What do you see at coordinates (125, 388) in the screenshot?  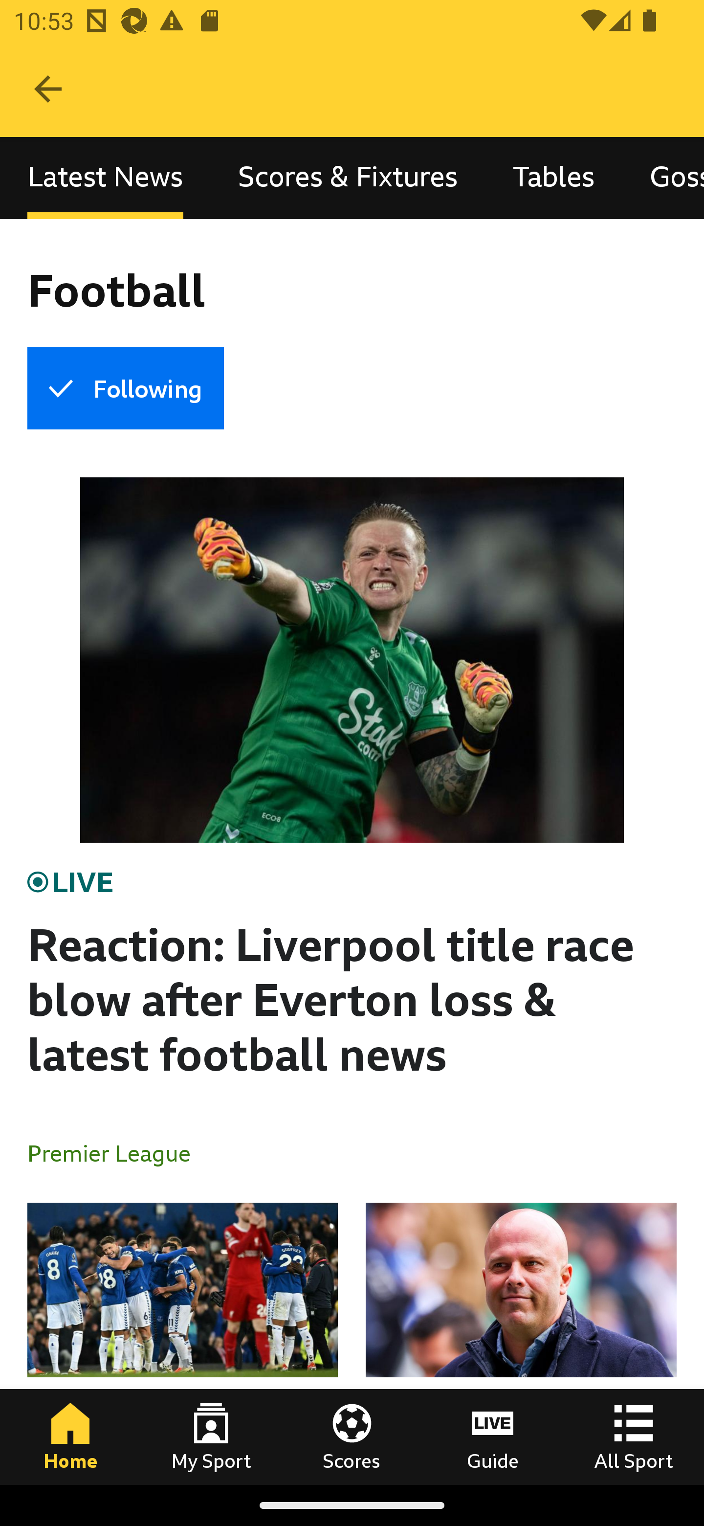 I see `Following Football Following` at bounding box center [125, 388].